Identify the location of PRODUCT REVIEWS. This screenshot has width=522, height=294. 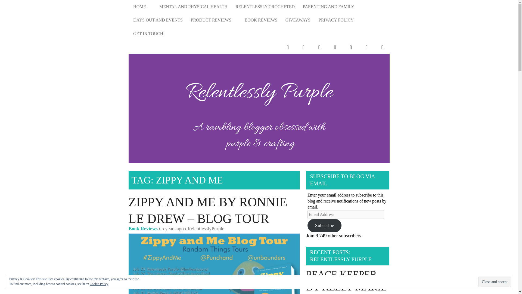
(214, 20).